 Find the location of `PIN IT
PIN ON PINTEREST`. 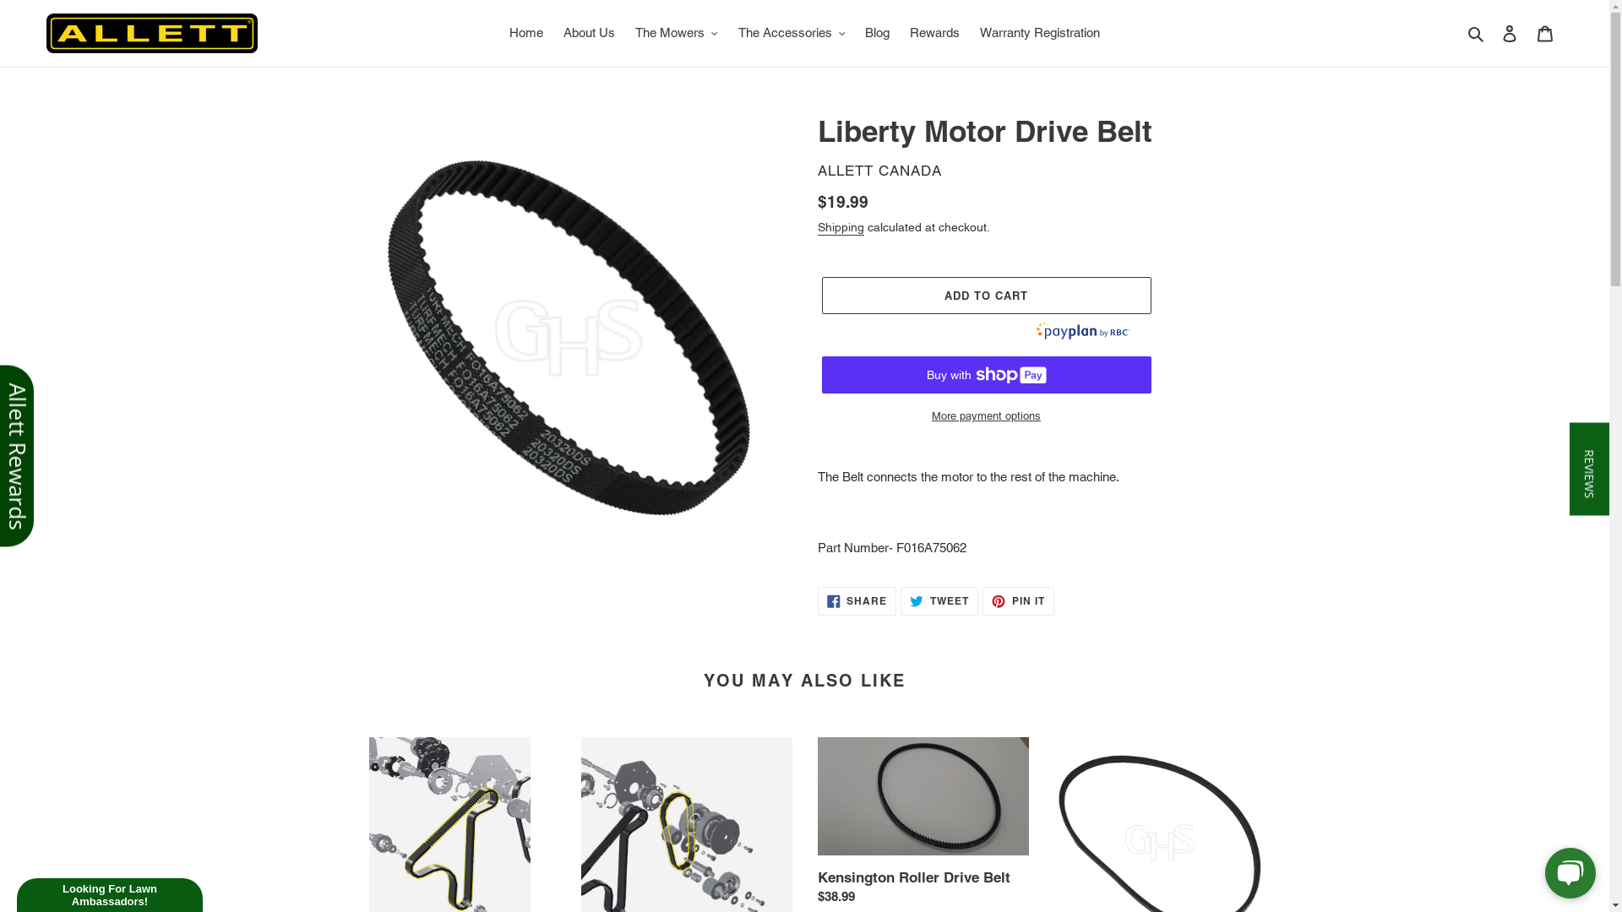

PIN IT
PIN ON PINTEREST is located at coordinates (1019, 601).